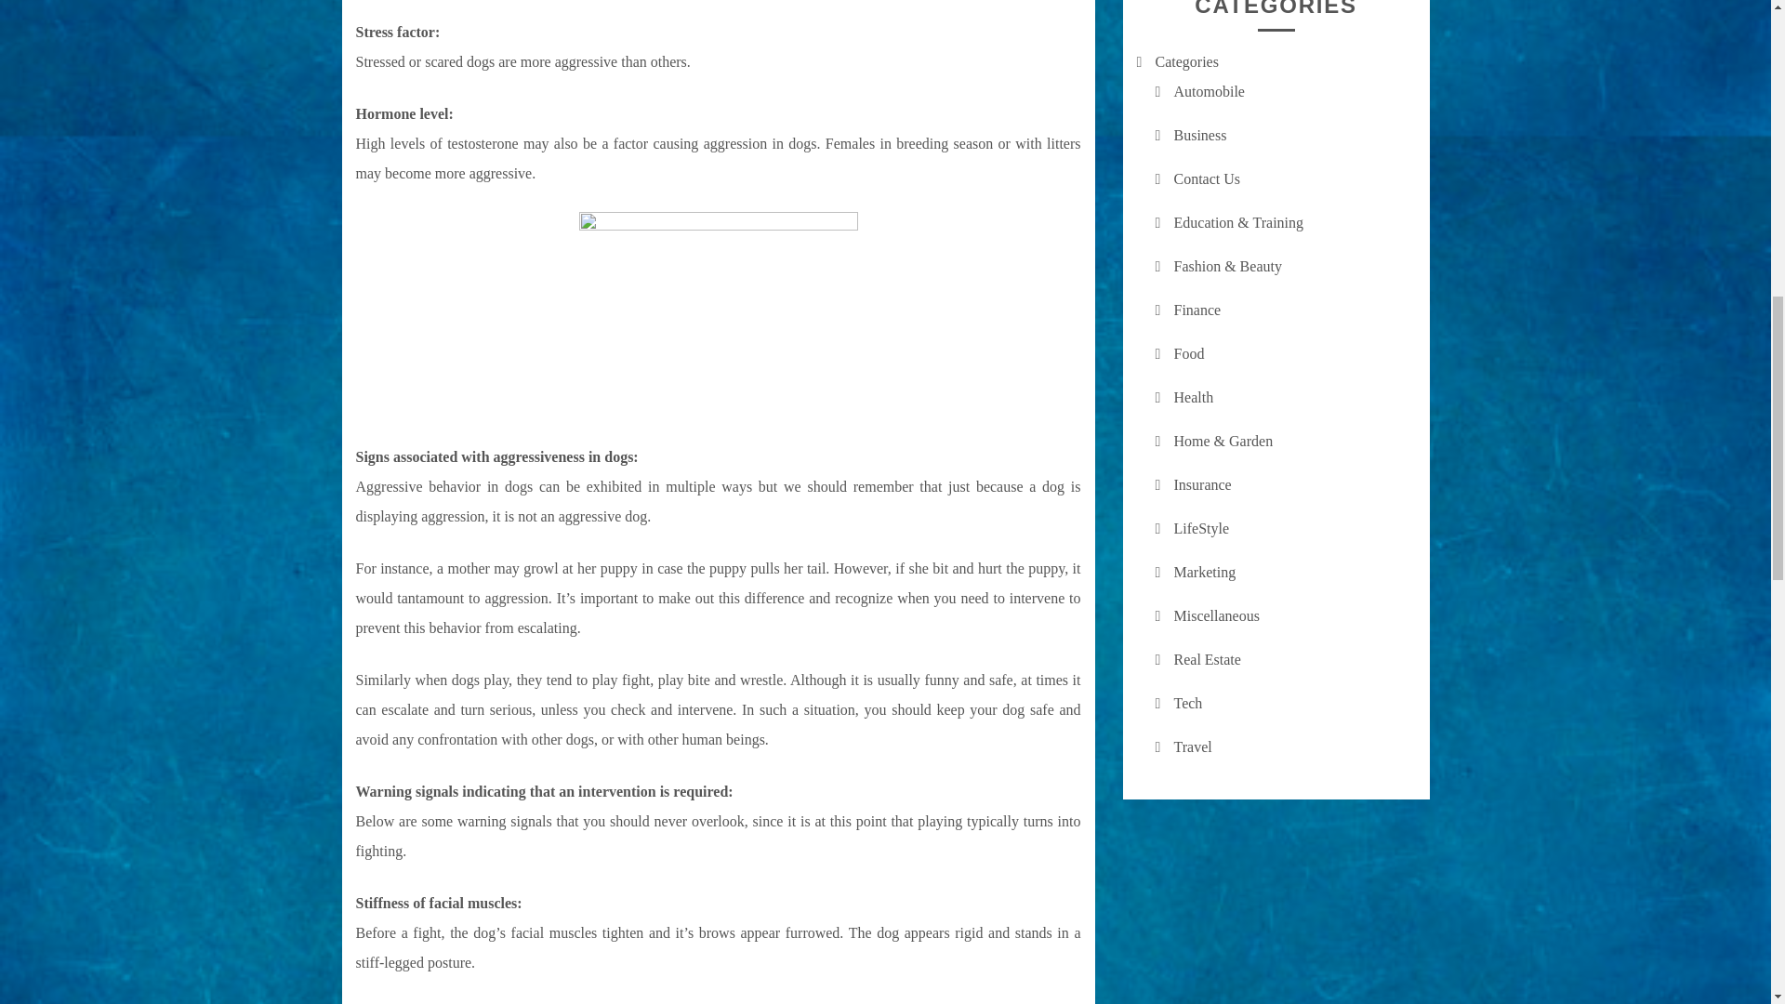 The width and height of the screenshot is (1785, 1004). What do you see at coordinates (1209, 91) in the screenshot?
I see `Automobile` at bounding box center [1209, 91].